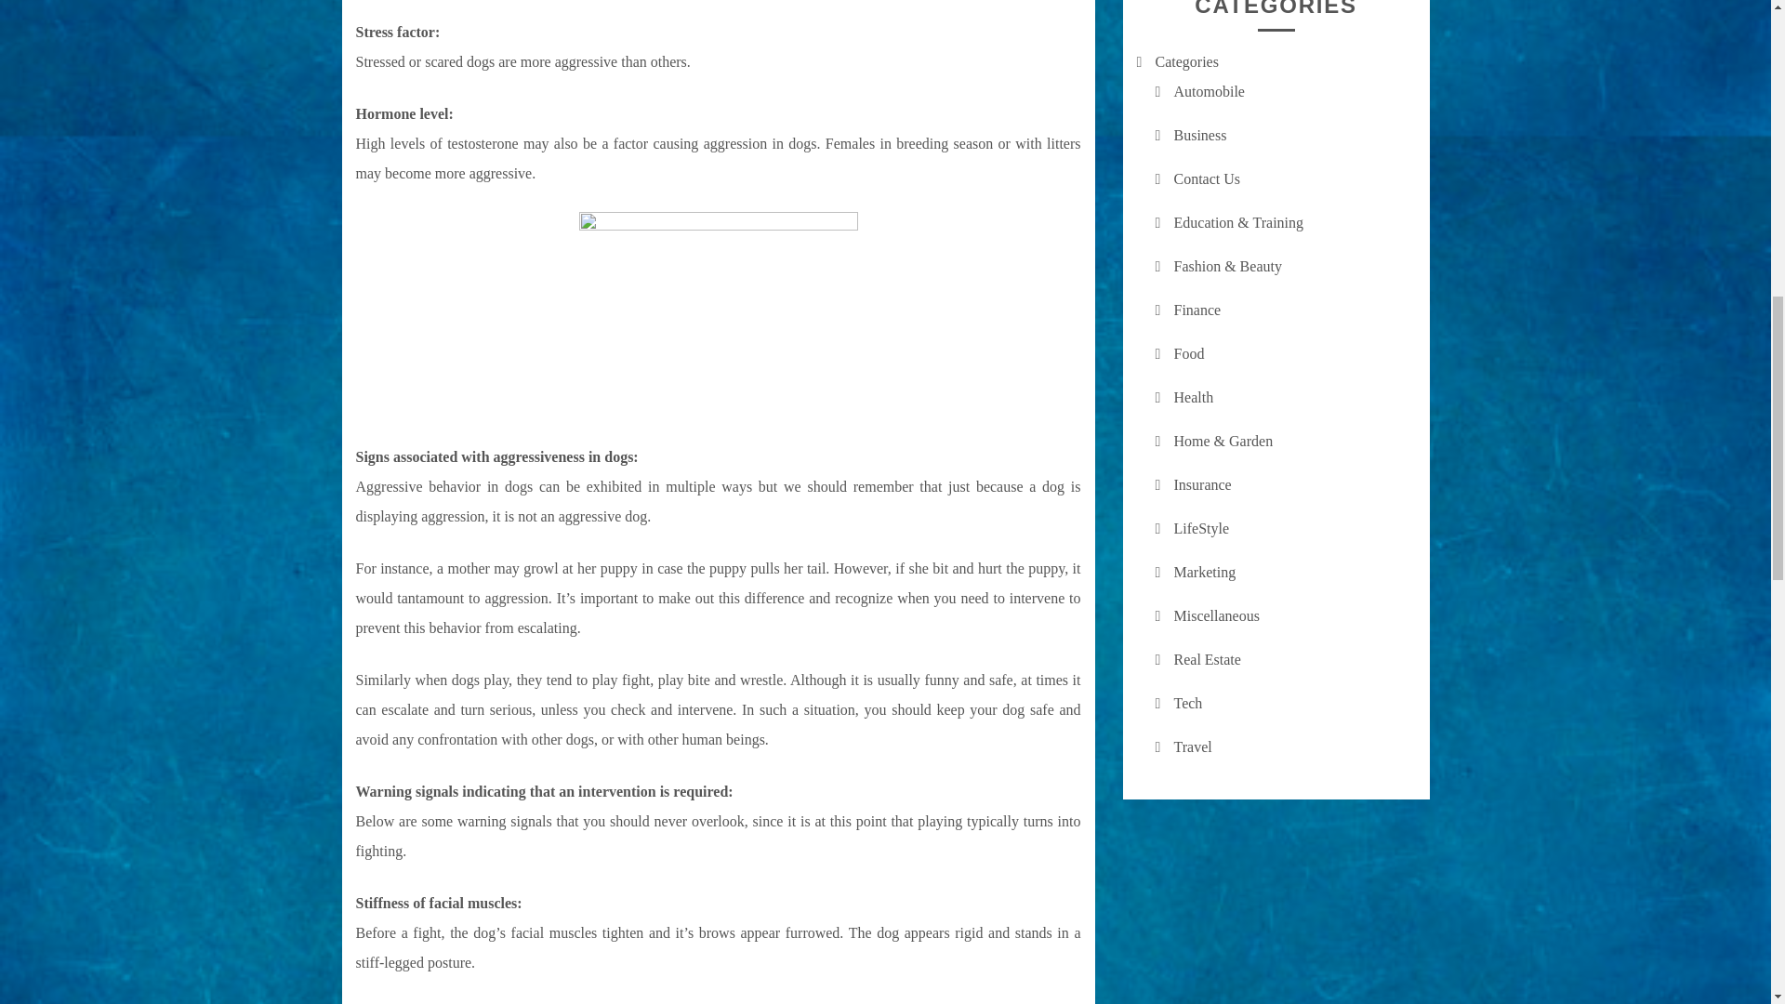 The width and height of the screenshot is (1785, 1004). What do you see at coordinates (1209, 91) in the screenshot?
I see `Automobile` at bounding box center [1209, 91].